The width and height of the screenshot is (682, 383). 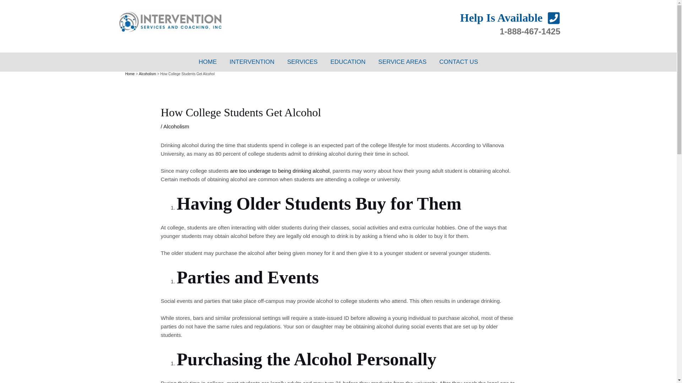 What do you see at coordinates (280, 171) in the screenshot?
I see `Extreme binge drinking remains prevalent among teens` at bounding box center [280, 171].